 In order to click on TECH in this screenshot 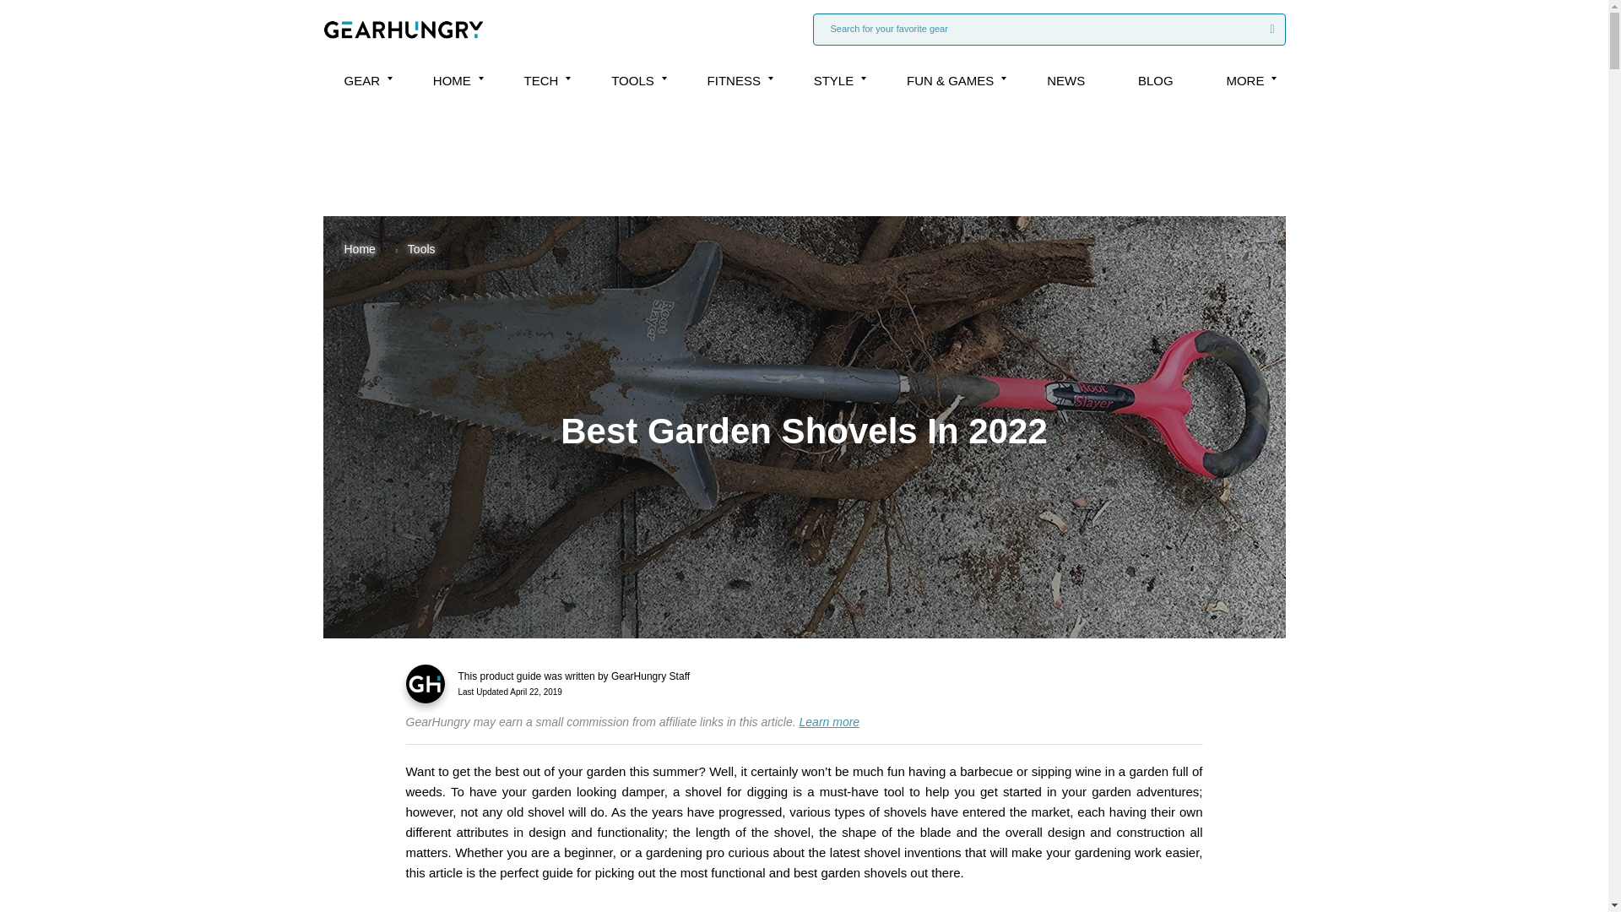, I will do `click(541, 80)`.